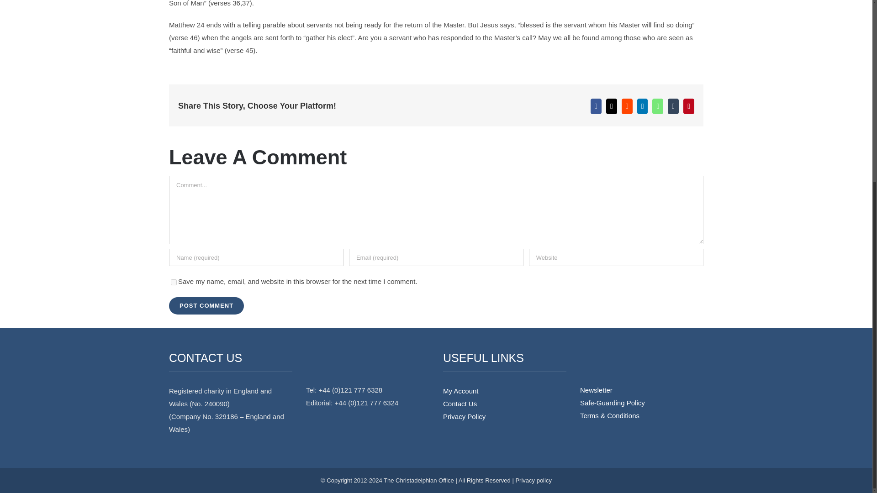  What do you see at coordinates (611, 106) in the screenshot?
I see `X` at bounding box center [611, 106].